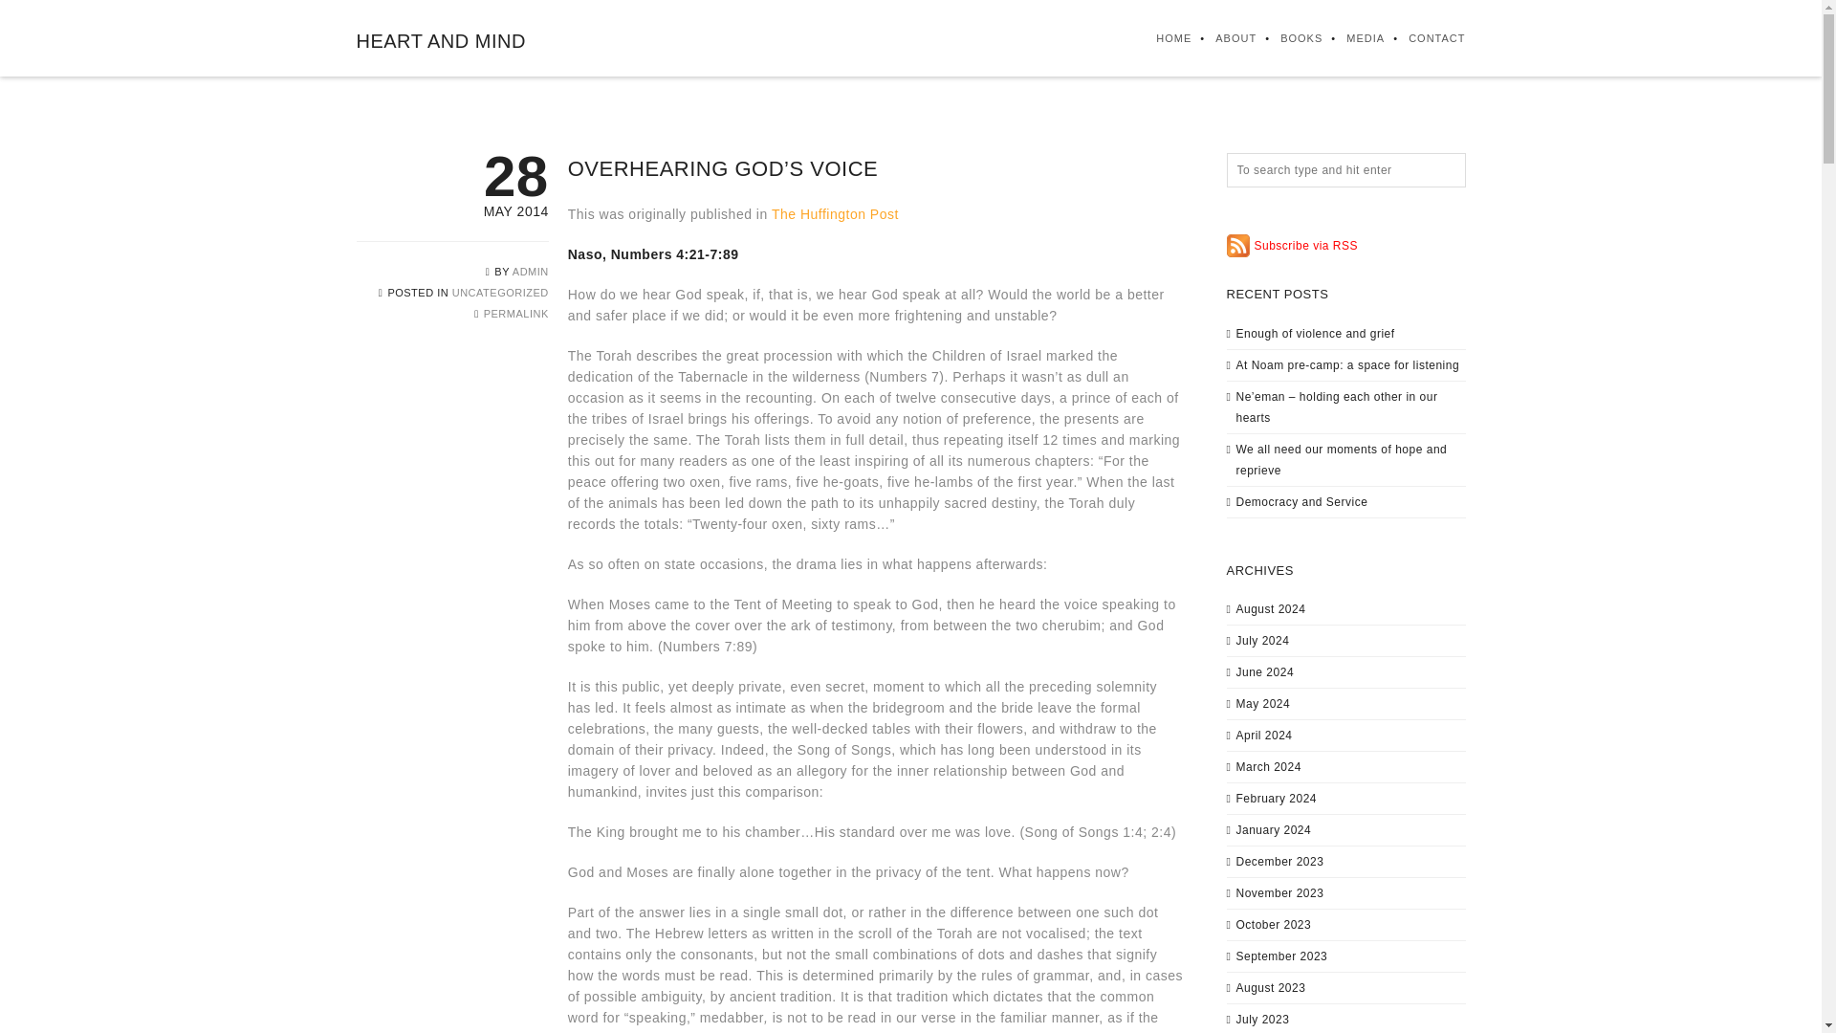 This screenshot has height=1033, width=1836. Describe the element at coordinates (440, 41) in the screenshot. I see `HEART AND MIND` at that location.